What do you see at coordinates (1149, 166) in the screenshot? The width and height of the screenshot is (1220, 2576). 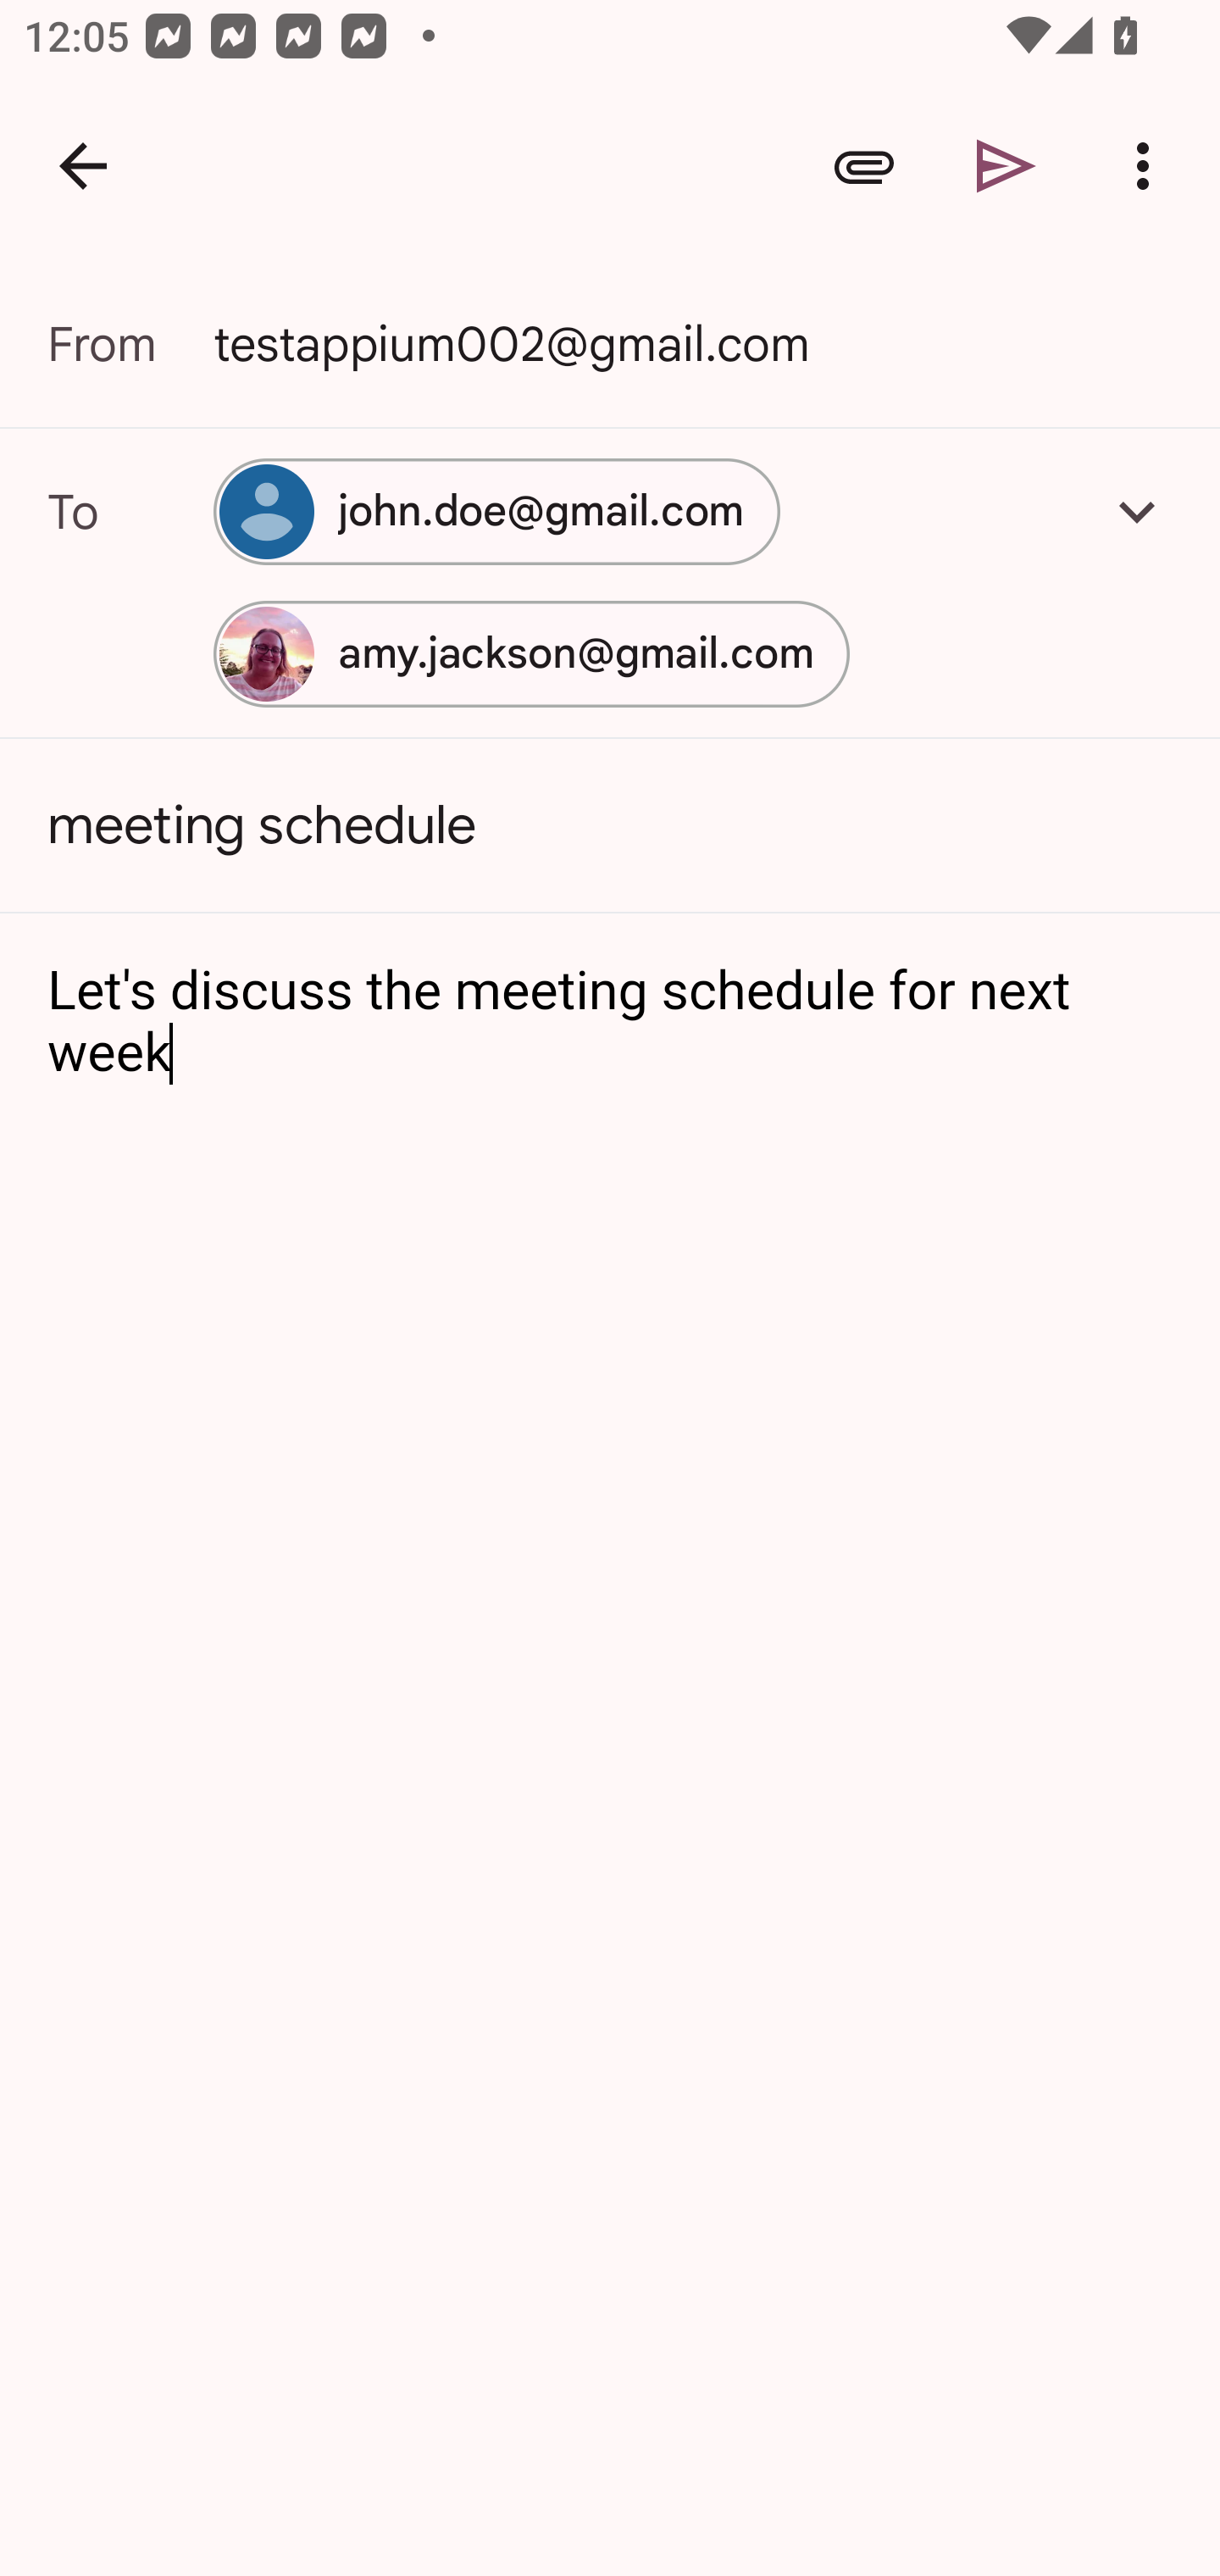 I see `More options` at bounding box center [1149, 166].